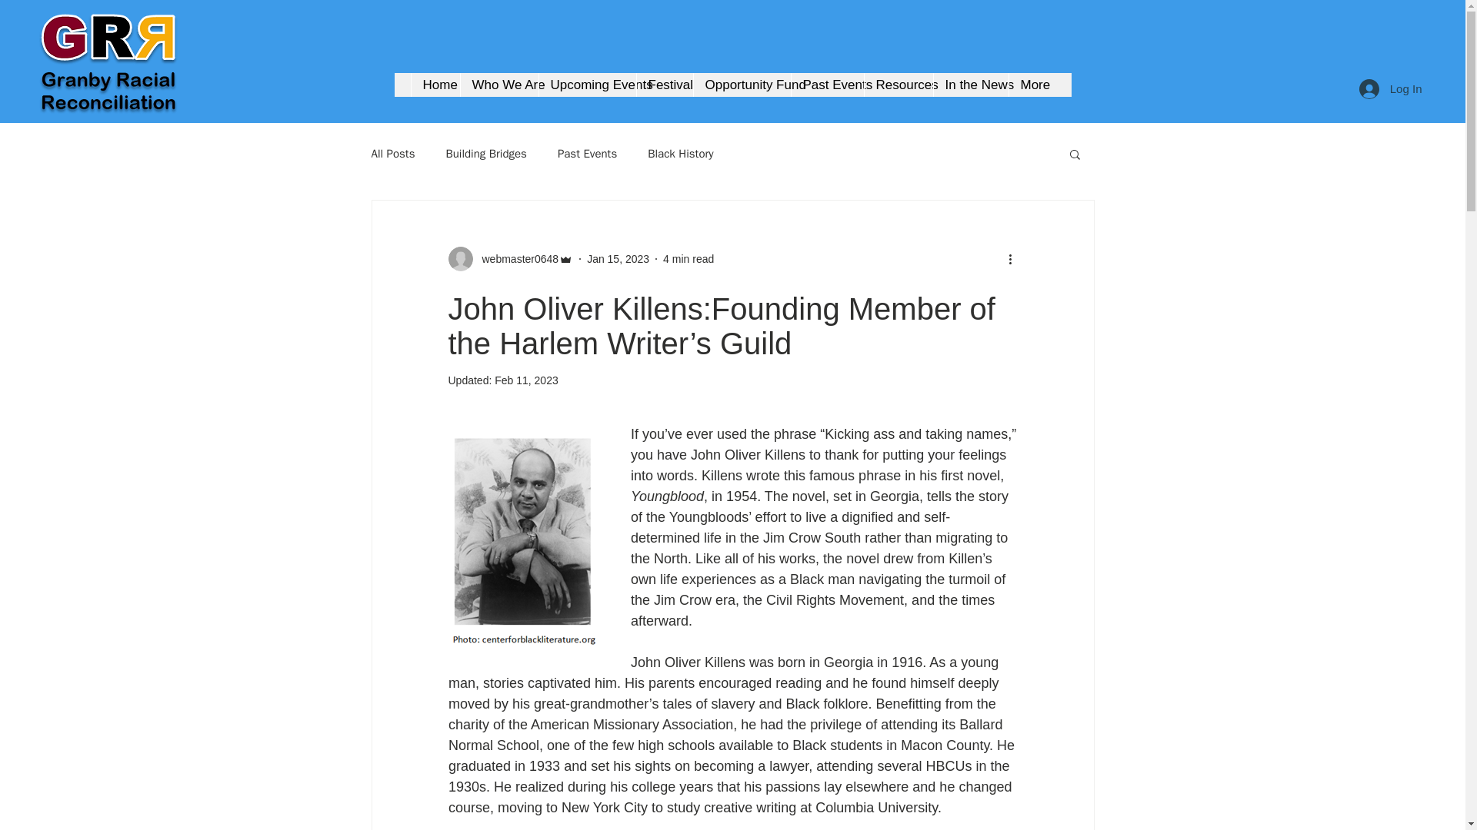 The width and height of the screenshot is (1477, 830). What do you see at coordinates (526, 380) in the screenshot?
I see `Feb 11, 2023` at bounding box center [526, 380].